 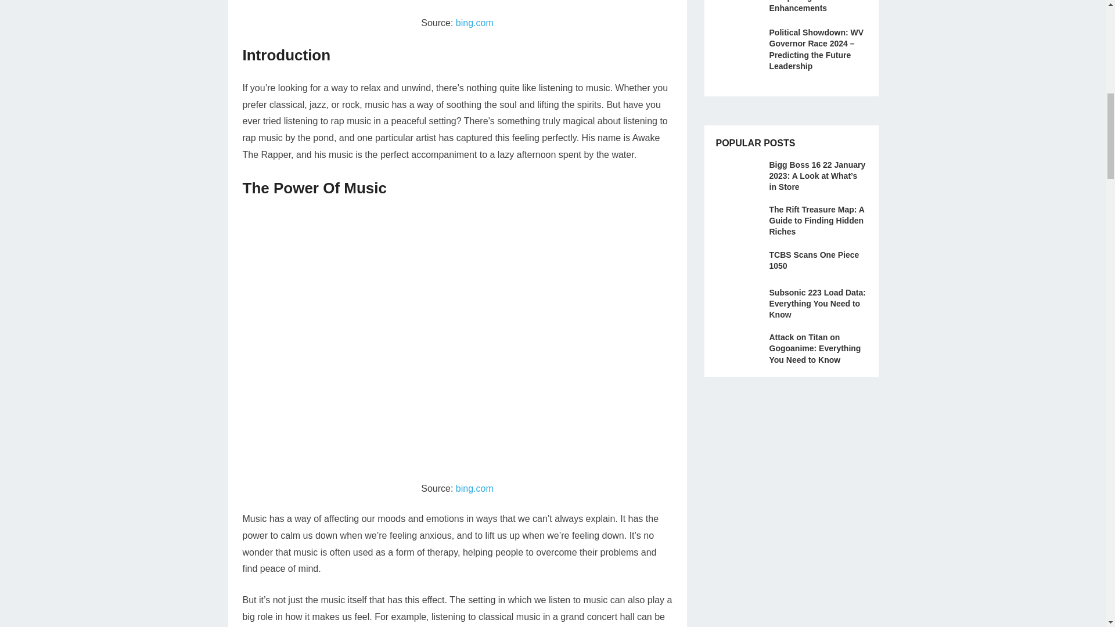 What do you see at coordinates (475, 23) in the screenshot?
I see `bing.com` at bounding box center [475, 23].